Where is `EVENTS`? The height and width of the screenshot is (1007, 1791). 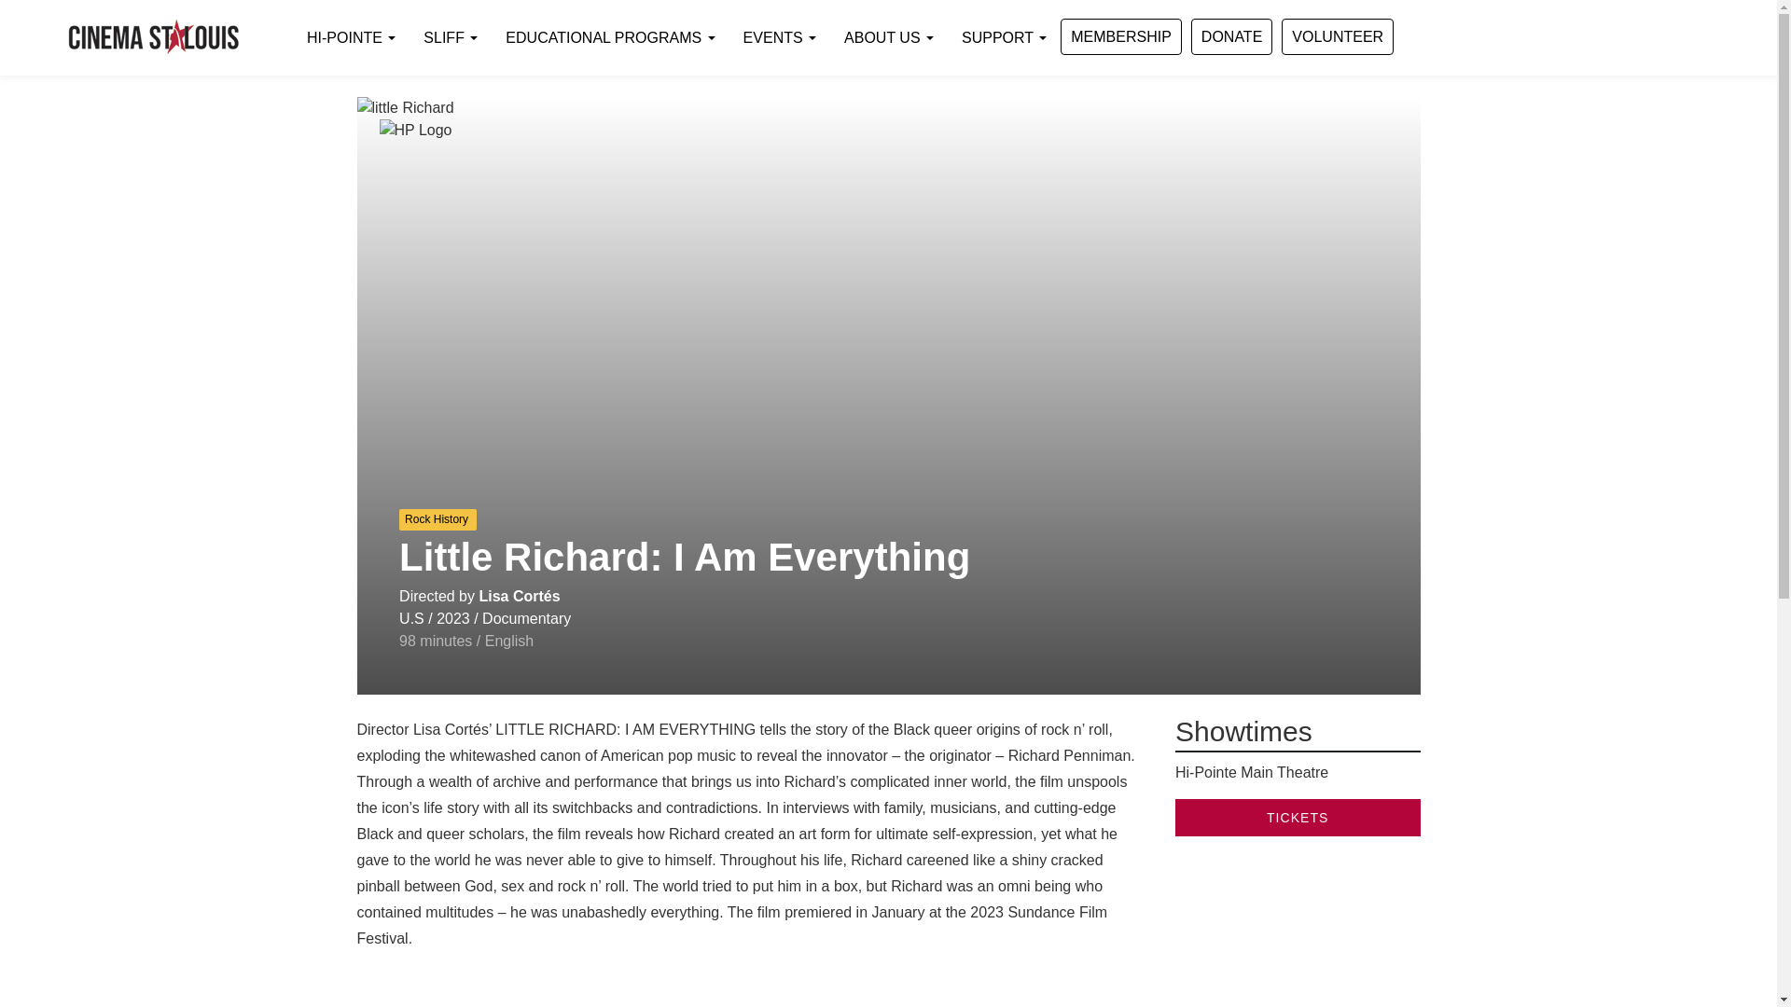
EVENTS is located at coordinates (780, 37).